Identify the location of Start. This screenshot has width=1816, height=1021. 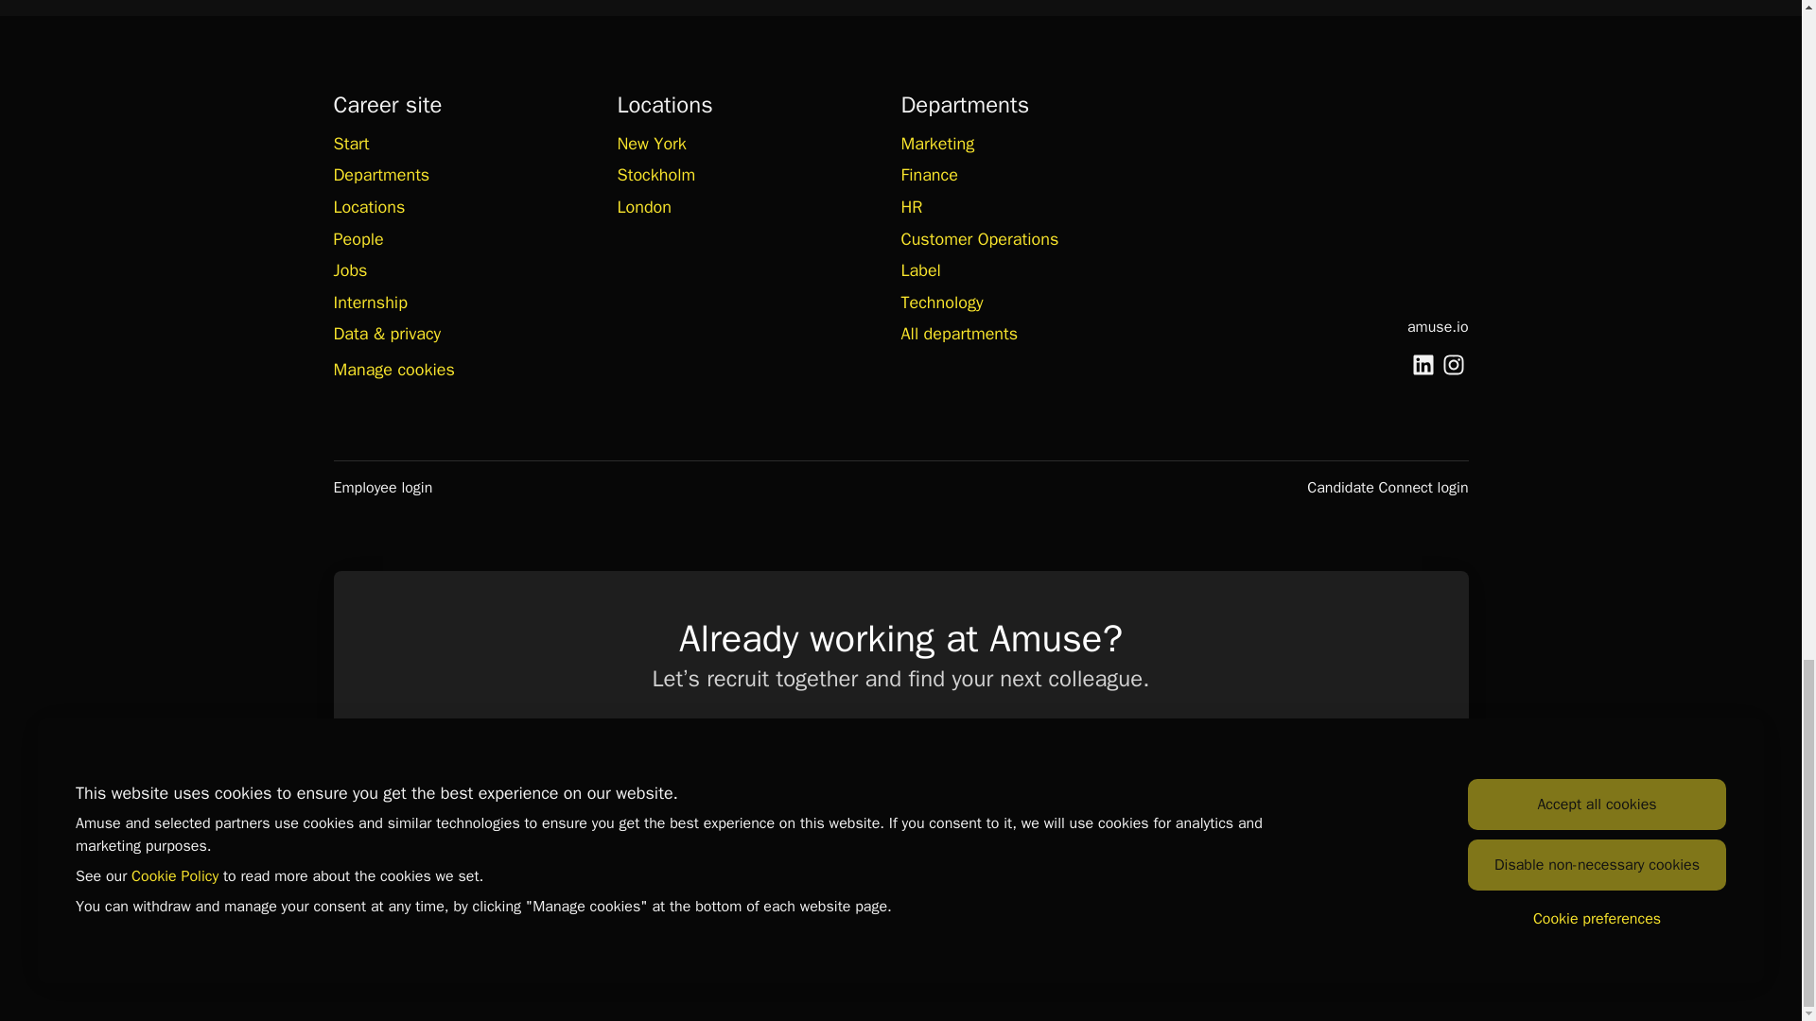
(350, 144).